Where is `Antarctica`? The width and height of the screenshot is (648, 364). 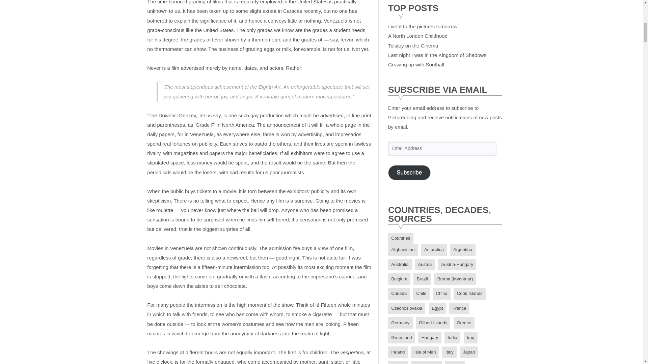
Antarctica is located at coordinates (434, 250).